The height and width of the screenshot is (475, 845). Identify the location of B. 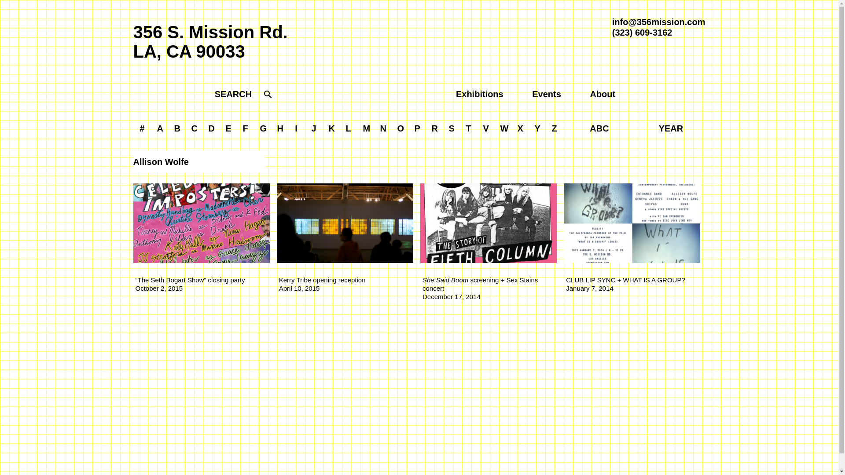
(177, 128).